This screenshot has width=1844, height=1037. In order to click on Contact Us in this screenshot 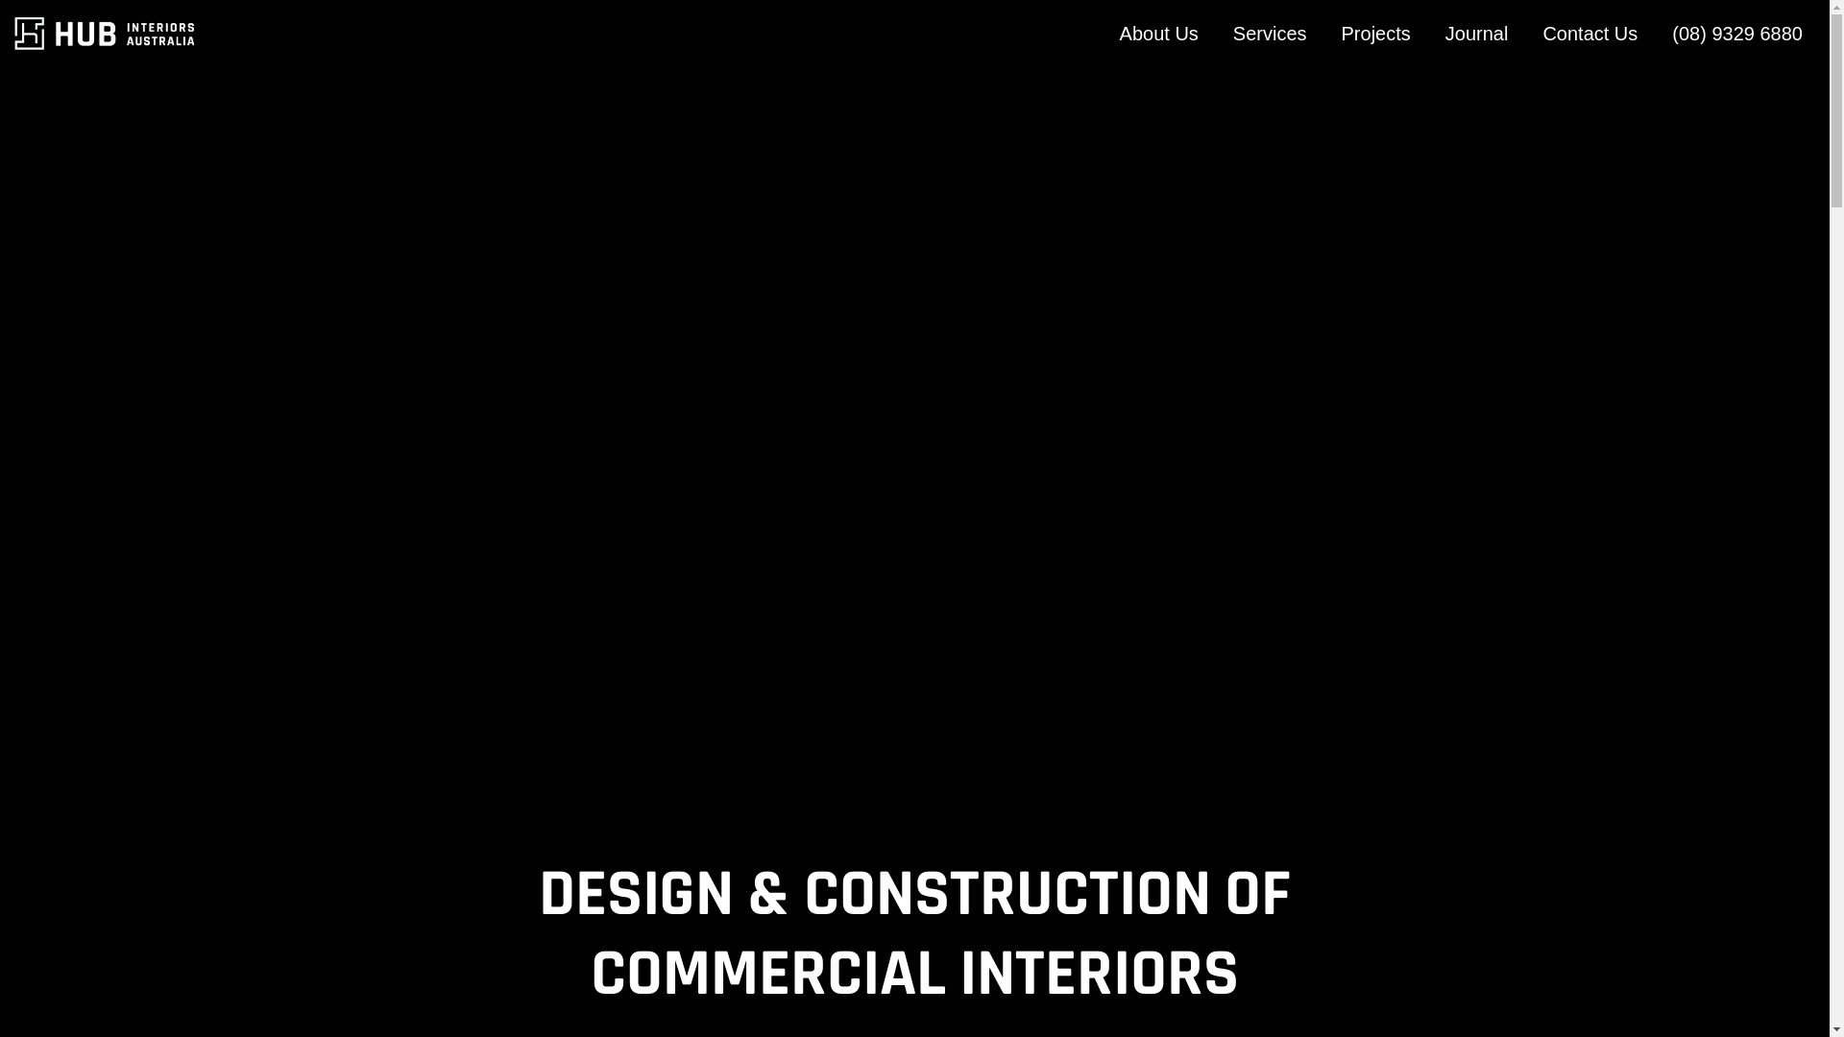, I will do `click(1590, 34)`.